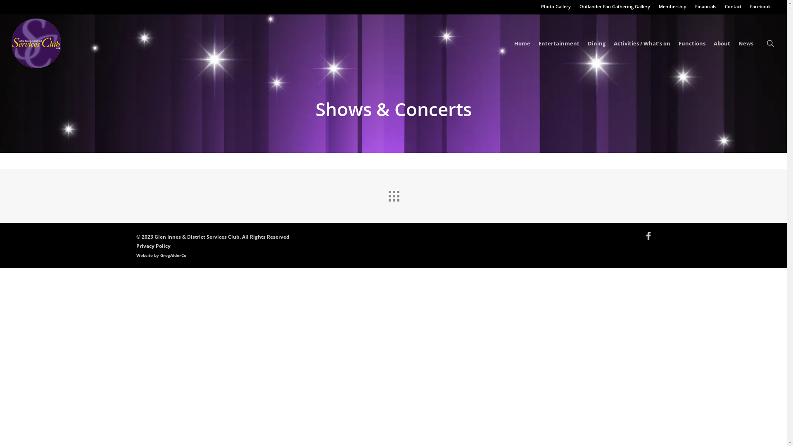  I want to click on Entertainment, so click(559, 44).